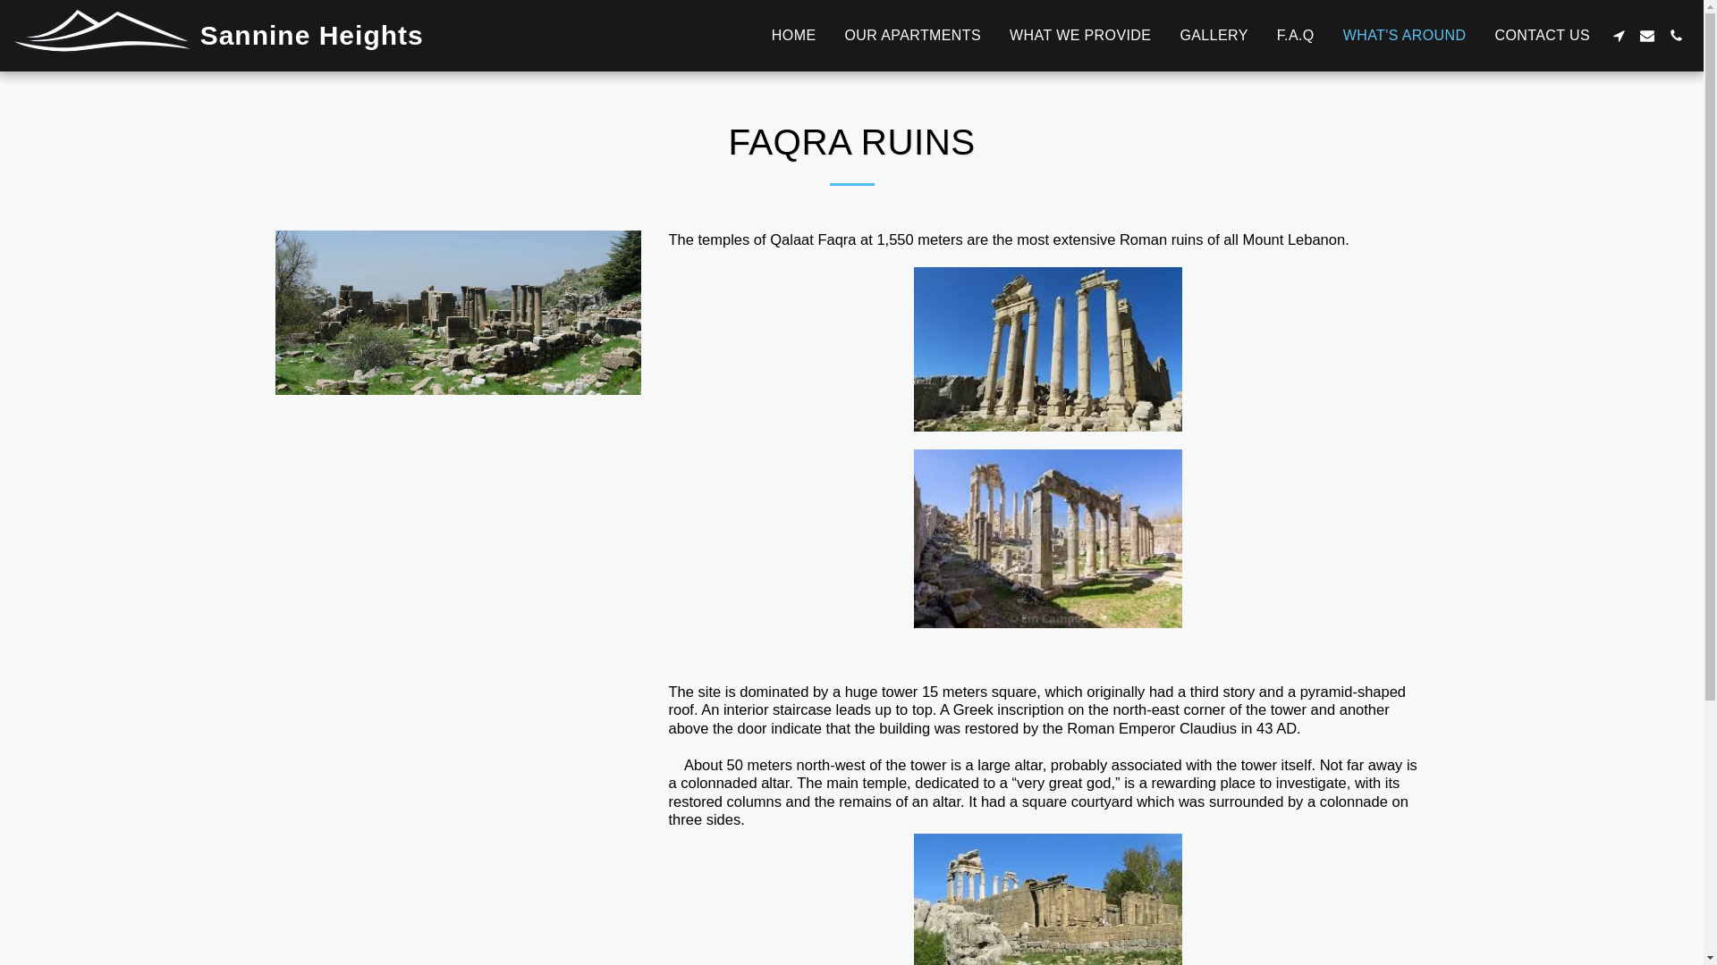 The image size is (1717, 965). I want to click on F.A.Q, so click(1295, 36).